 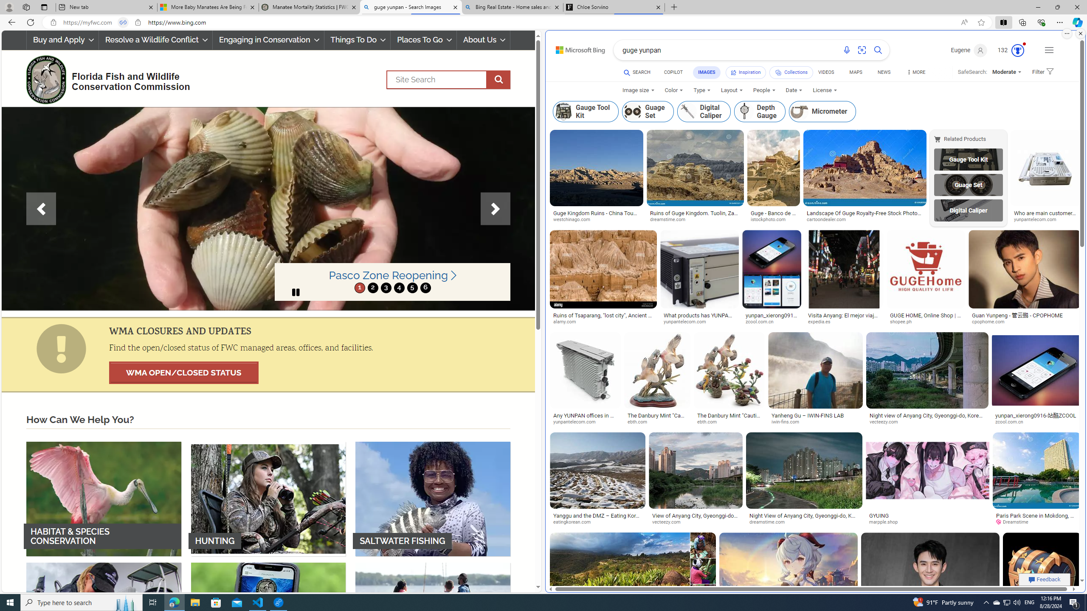 What do you see at coordinates (597, 216) in the screenshot?
I see `Guge Kingdom Ruins - China Tours @WestChinaGo` at bounding box center [597, 216].